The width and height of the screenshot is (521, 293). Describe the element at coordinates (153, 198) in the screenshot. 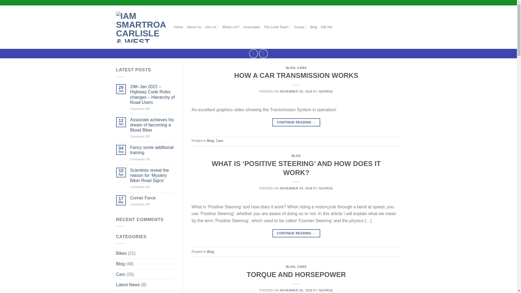

I see `Corner Force` at that location.